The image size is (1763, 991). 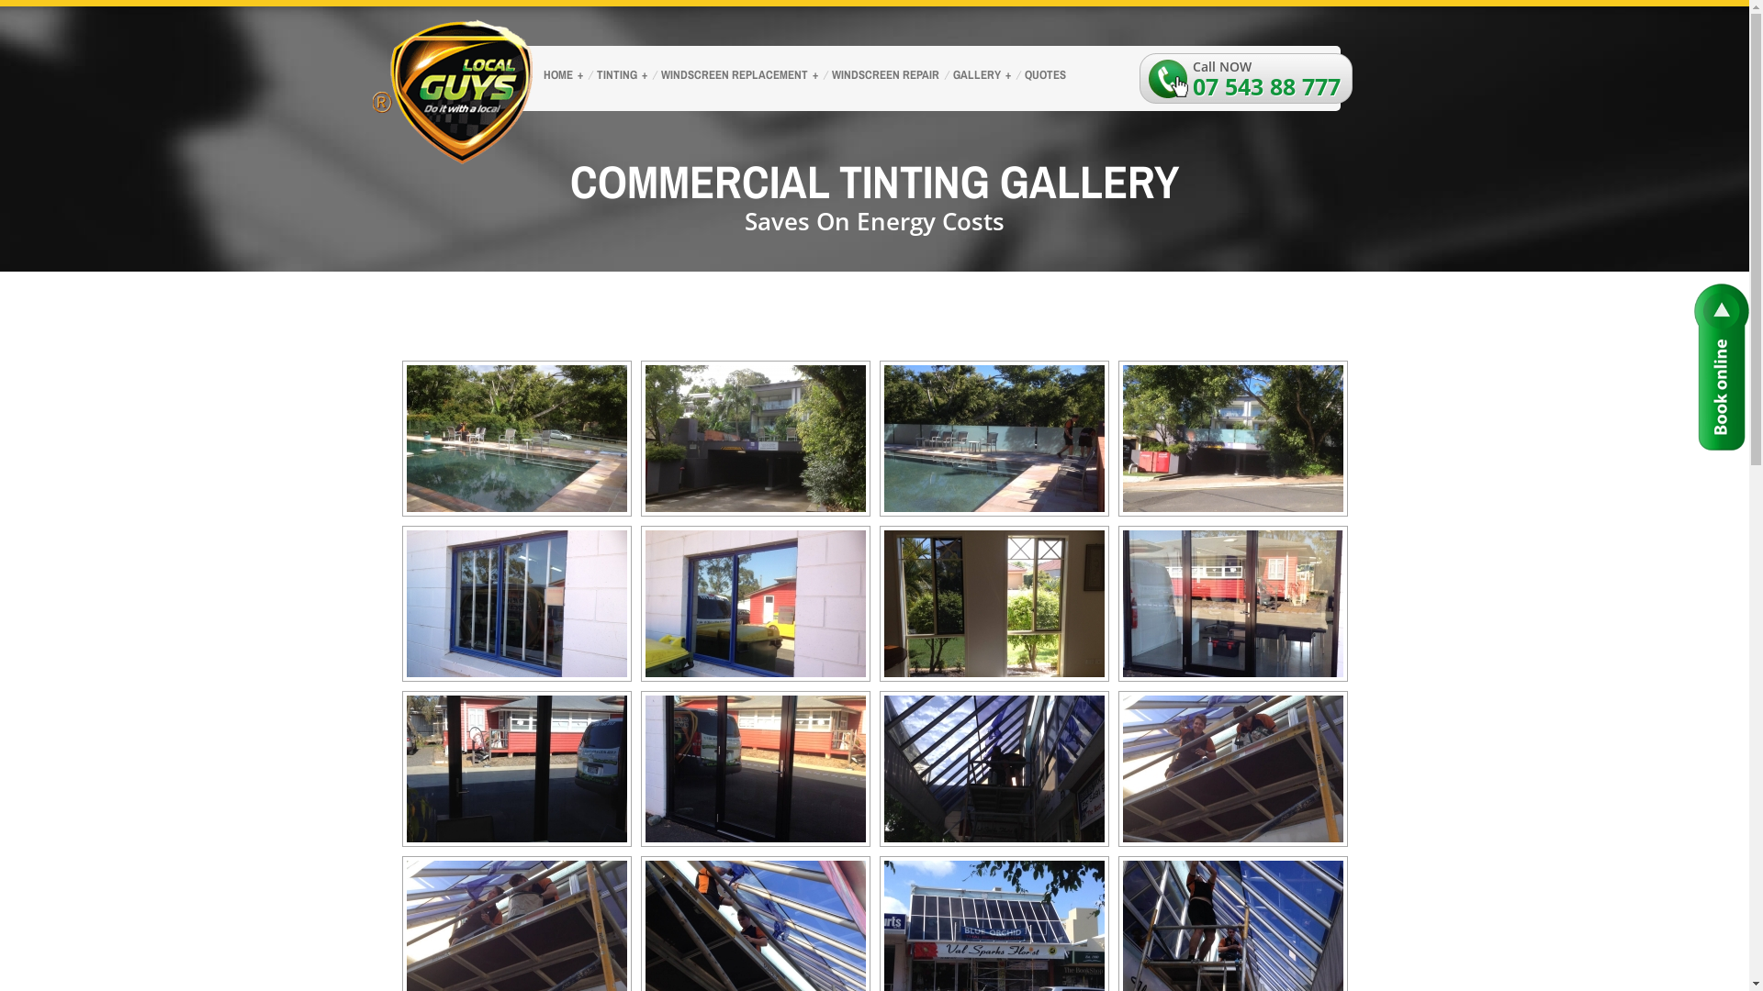 What do you see at coordinates (980, 78) in the screenshot?
I see `GALLERY` at bounding box center [980, 78].